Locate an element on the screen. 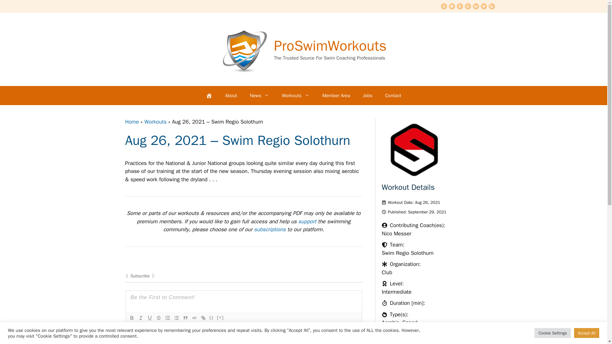  Blockquote is located at coordinates (186, 318).